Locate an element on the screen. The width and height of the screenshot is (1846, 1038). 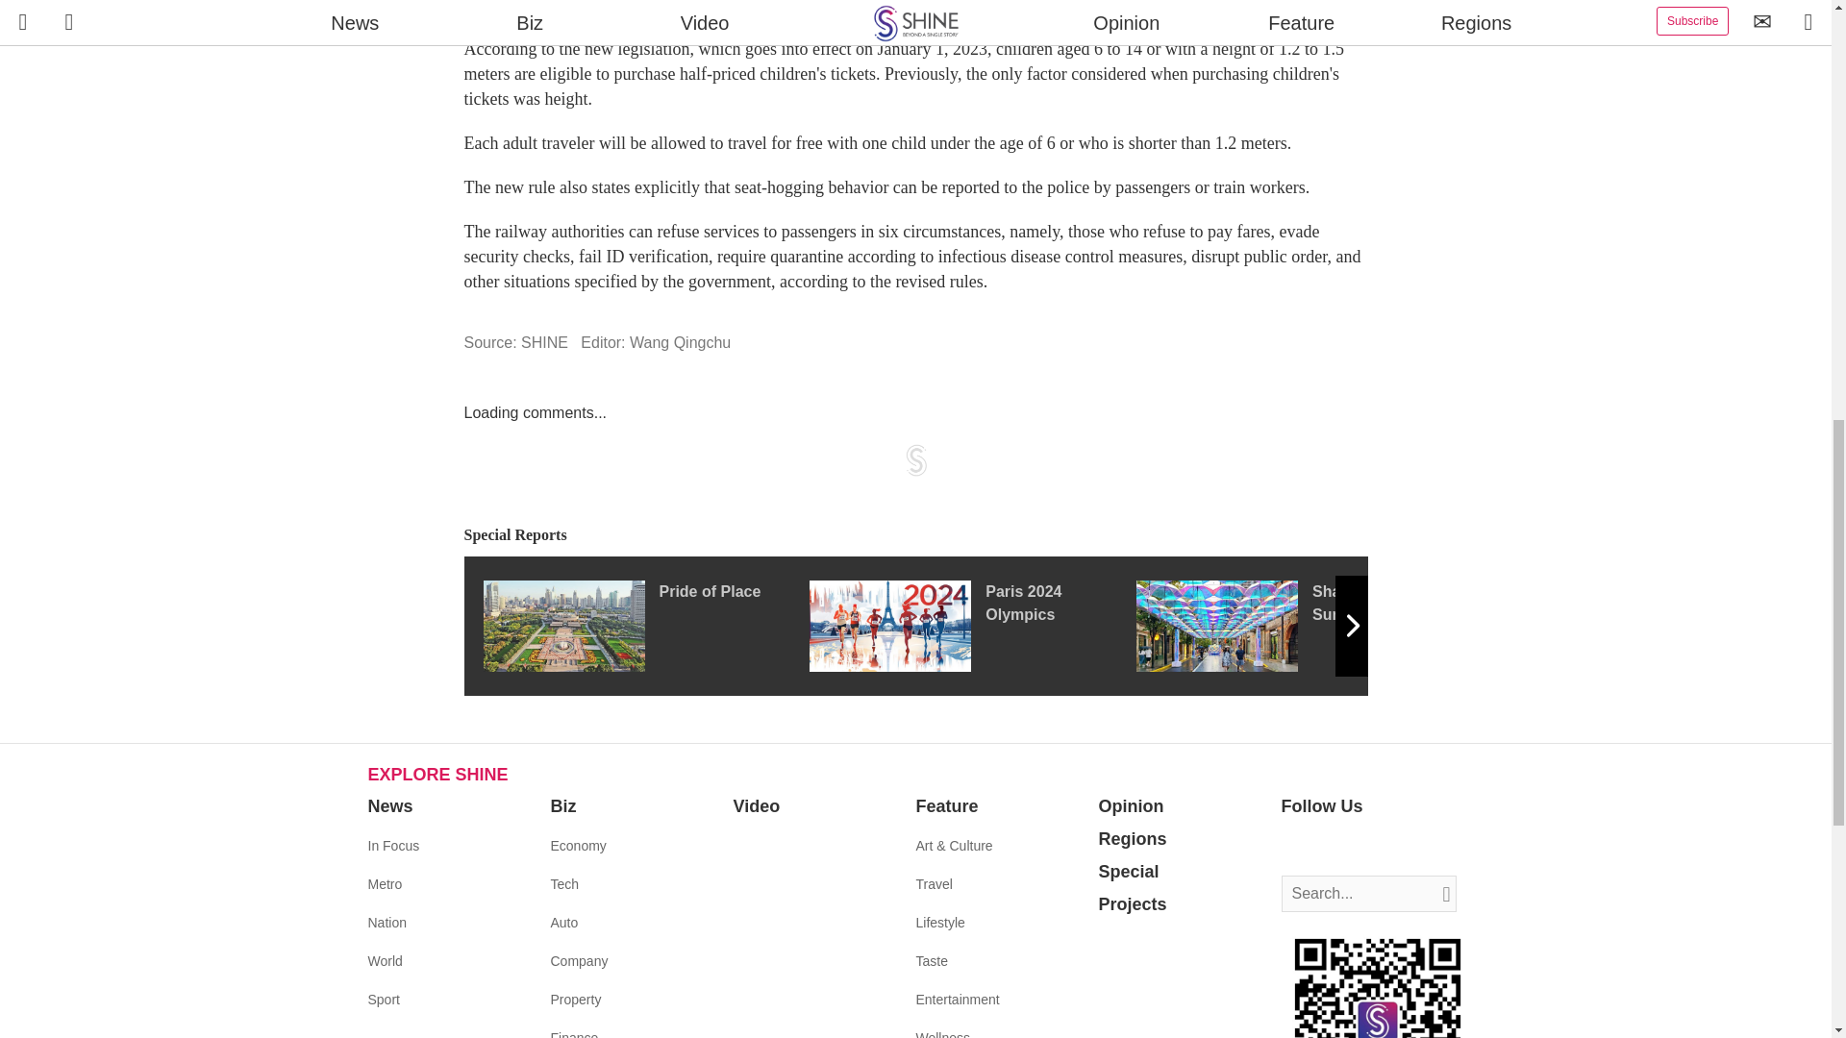
In Focus is located at coordinates (392, 845).